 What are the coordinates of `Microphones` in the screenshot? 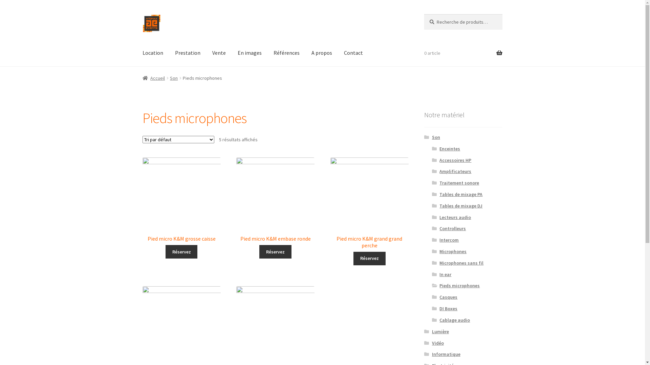 It's located at (453, 251).